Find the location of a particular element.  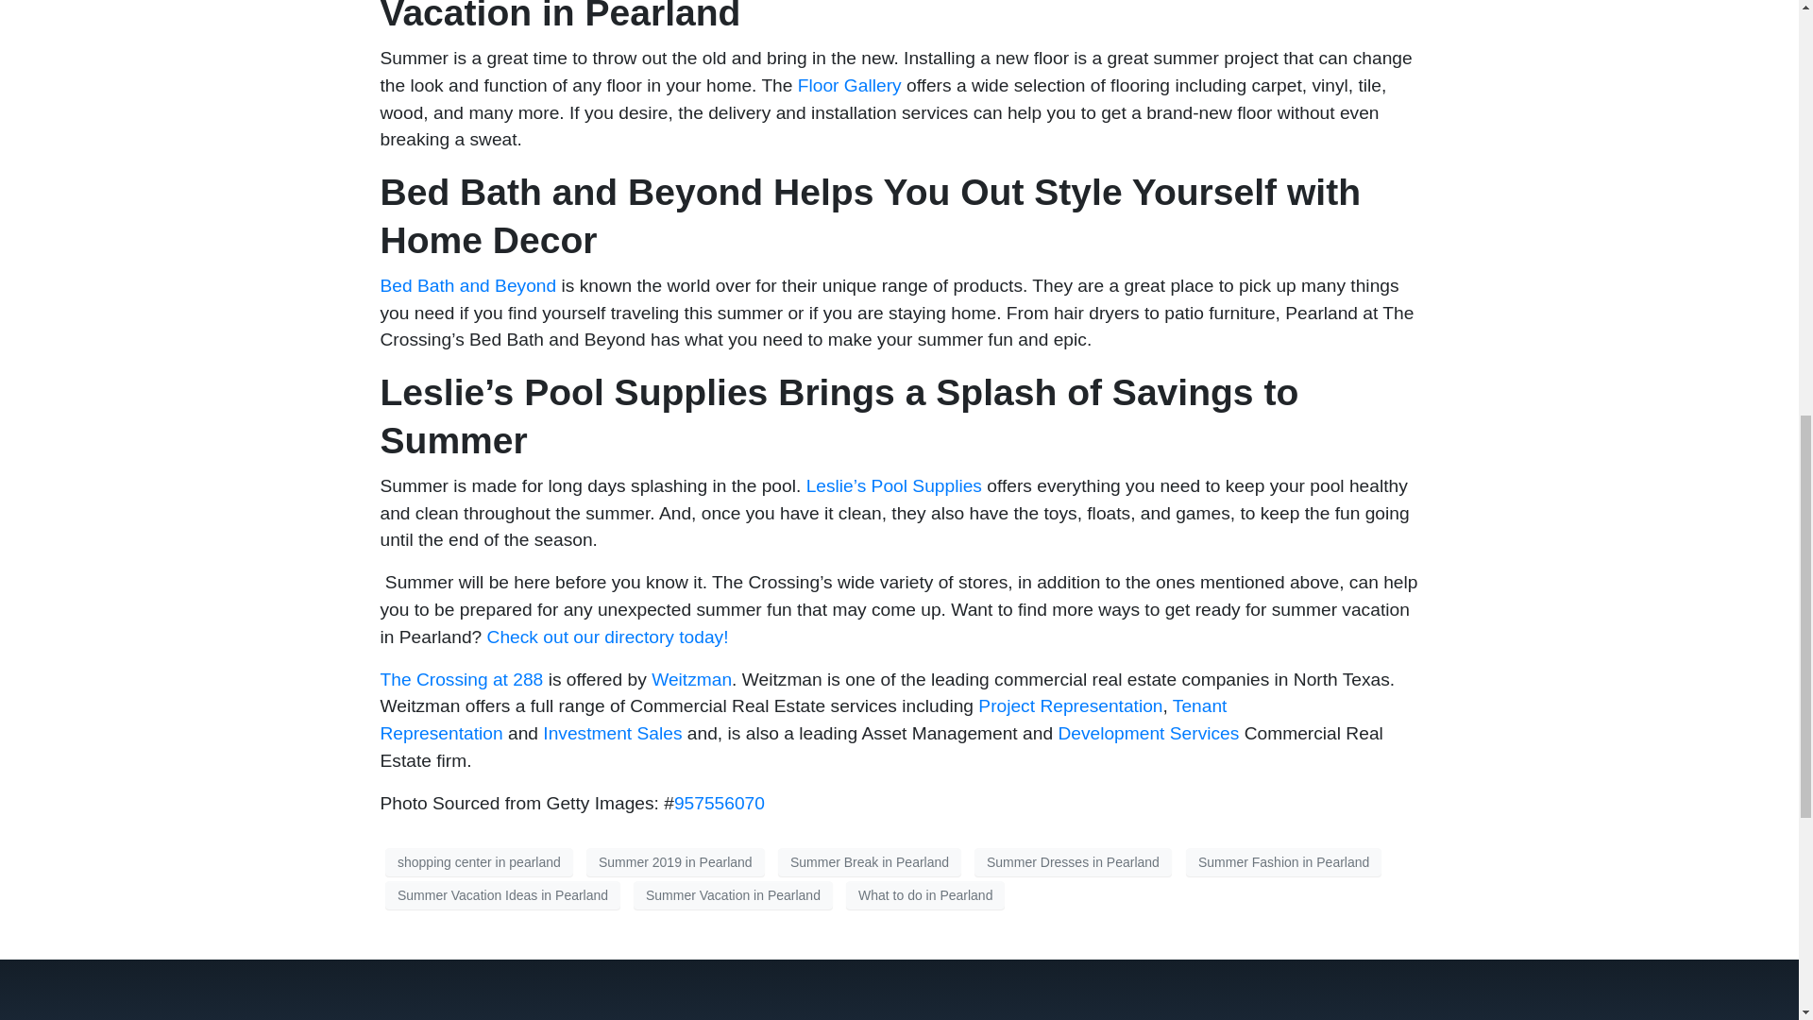

Weitzman is located at coordinates (691, 679).